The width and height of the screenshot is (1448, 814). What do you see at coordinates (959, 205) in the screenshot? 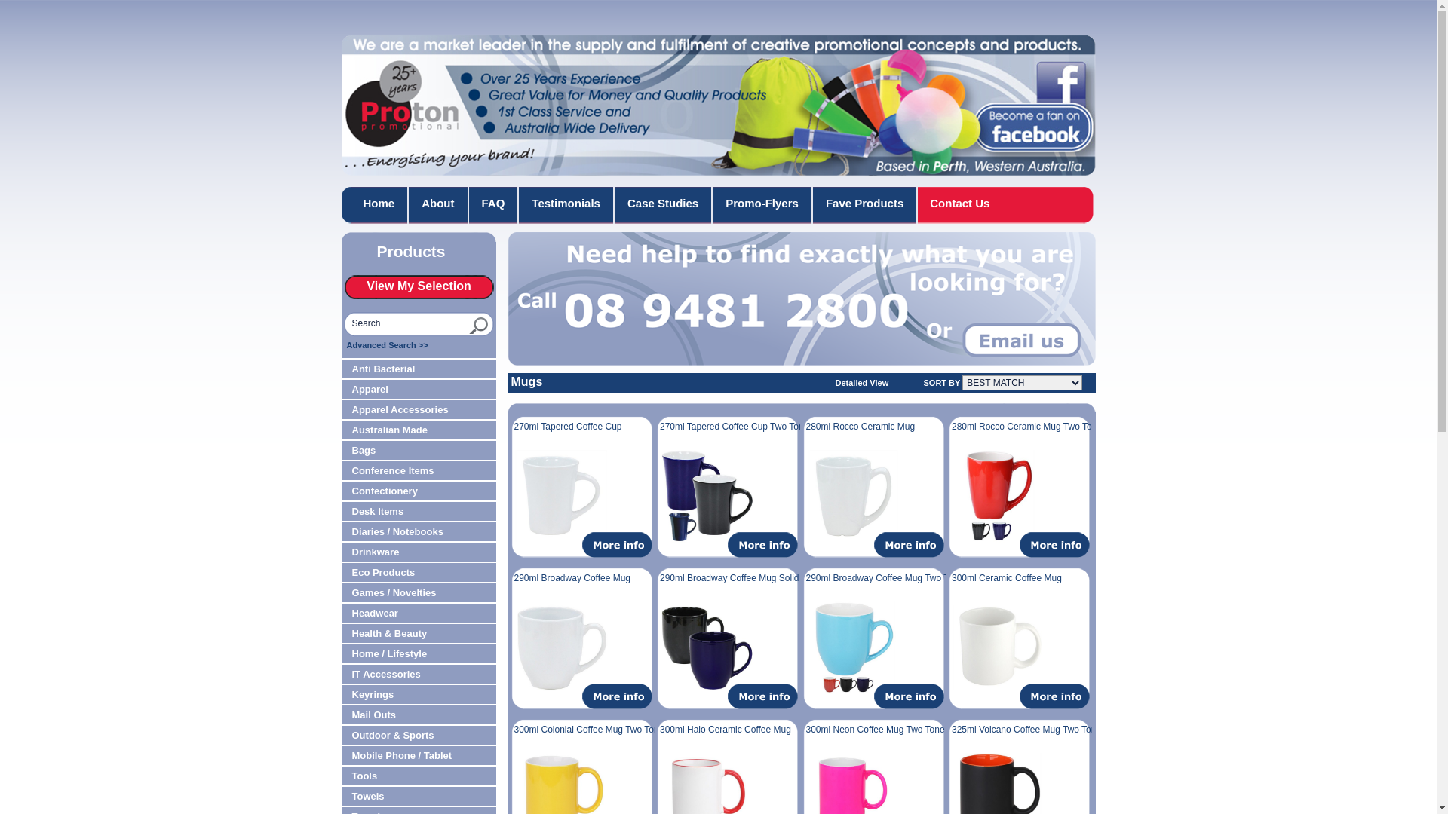
I see `Contact Us` at bounding box center [959, 205].